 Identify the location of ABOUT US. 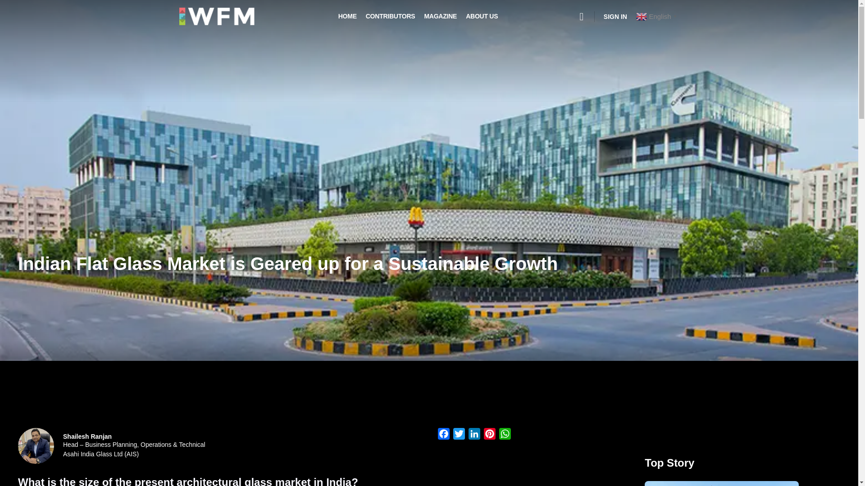
(482, 16).